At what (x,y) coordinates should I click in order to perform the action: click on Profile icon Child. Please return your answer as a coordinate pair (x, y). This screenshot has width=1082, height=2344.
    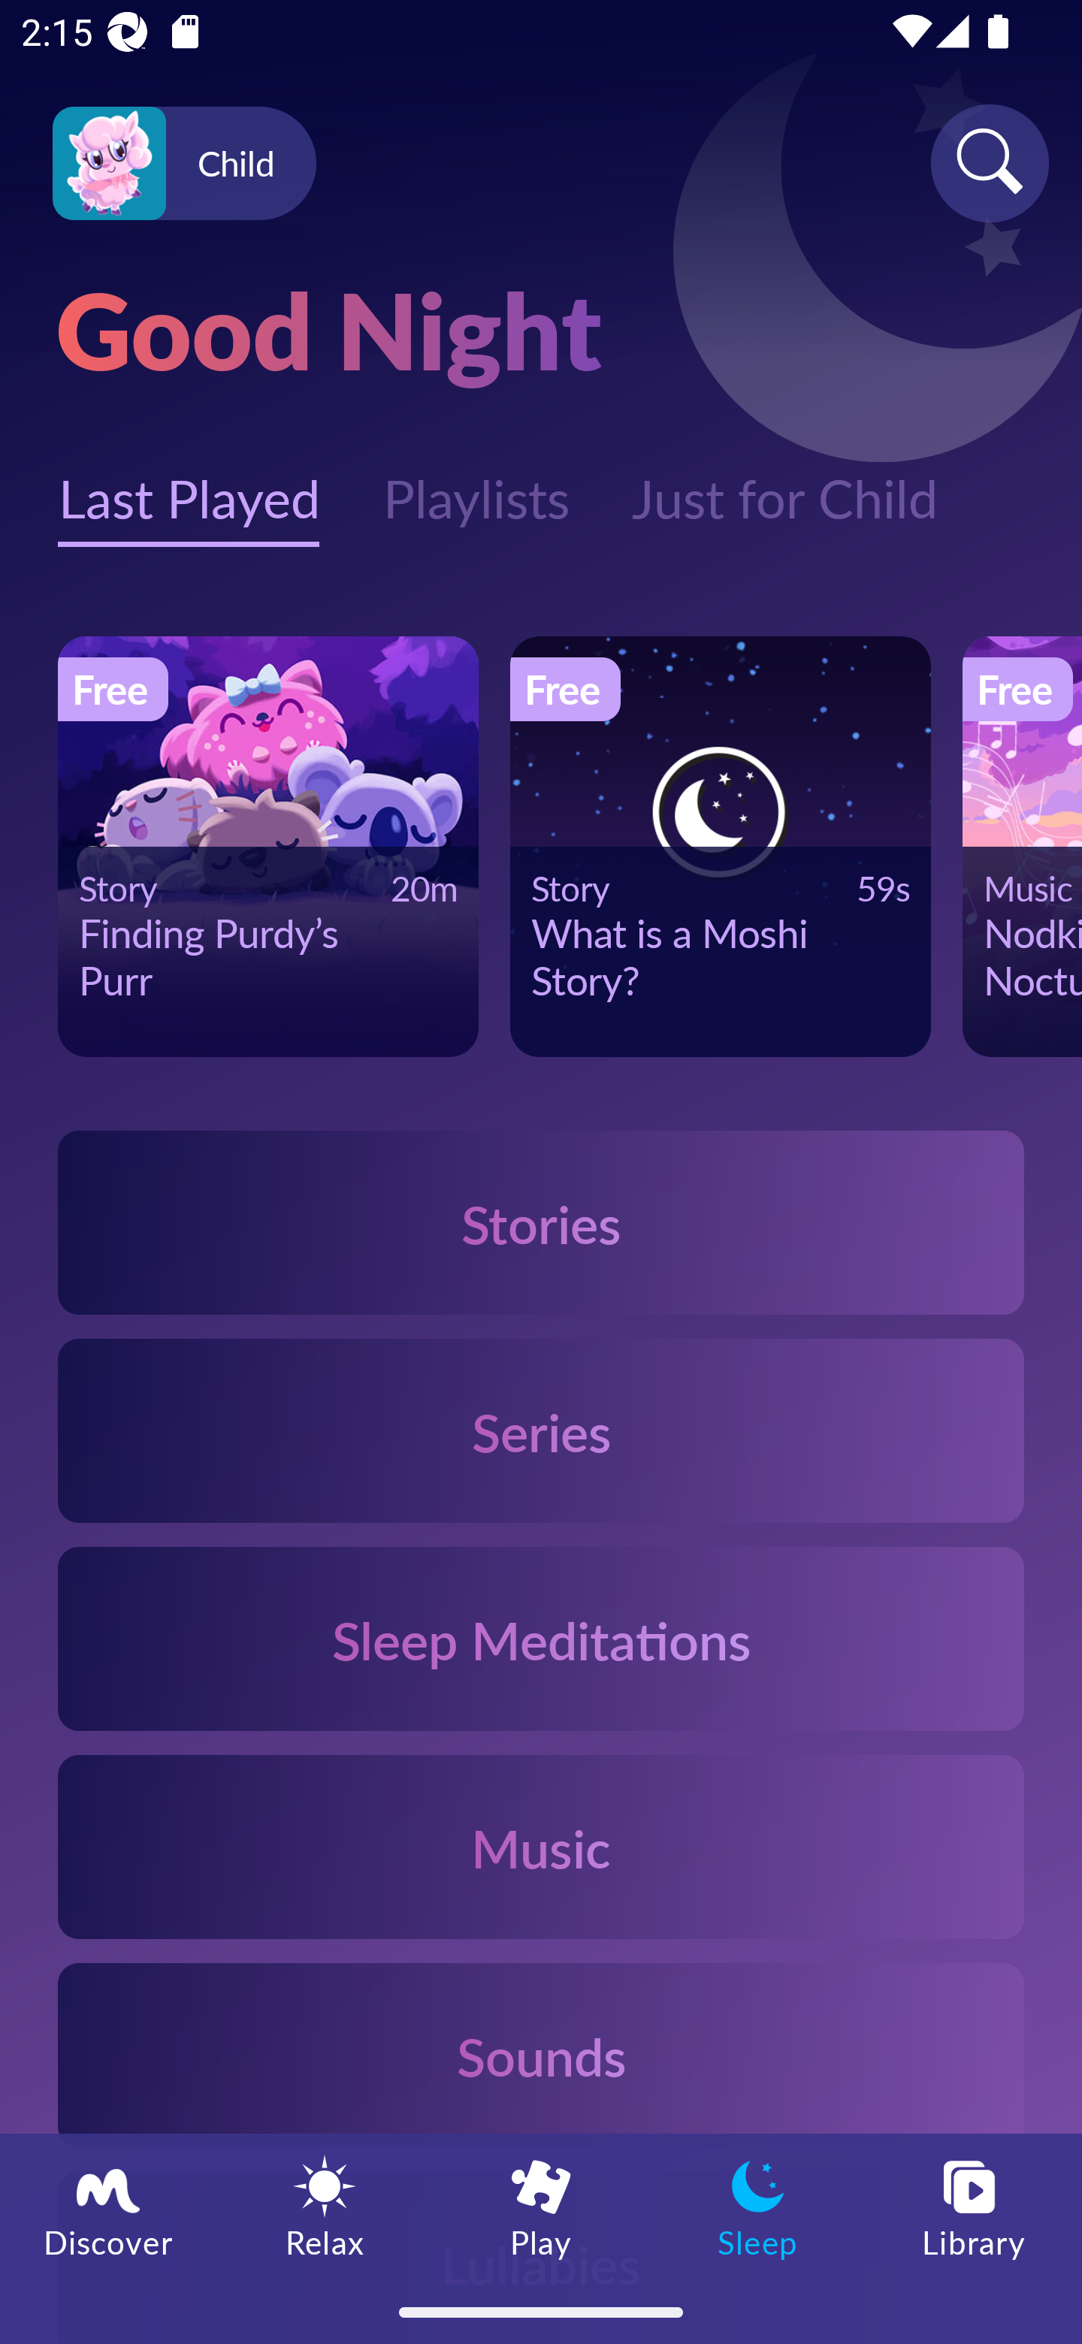
    Looking at the image, I should click on (184, 164).